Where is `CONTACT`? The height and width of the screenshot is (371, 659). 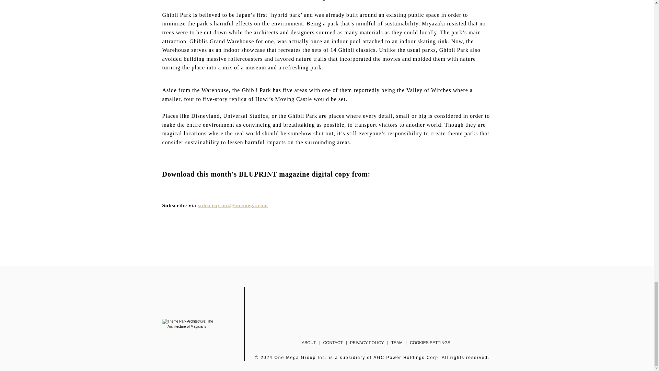
CONTACT is located at coordinates (333, 343).